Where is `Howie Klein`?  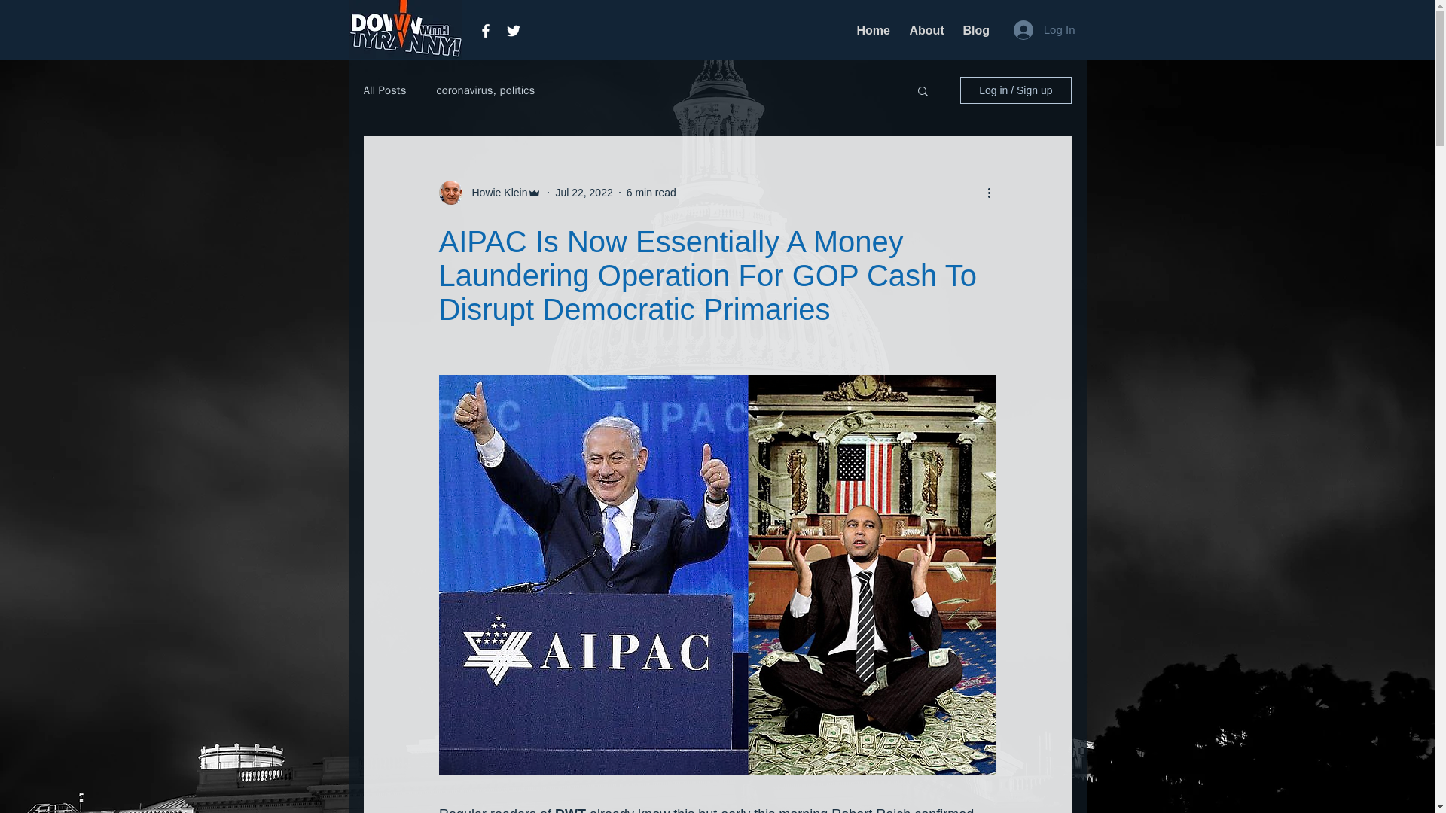
Howie Klein is located at coordinates (490, 193).